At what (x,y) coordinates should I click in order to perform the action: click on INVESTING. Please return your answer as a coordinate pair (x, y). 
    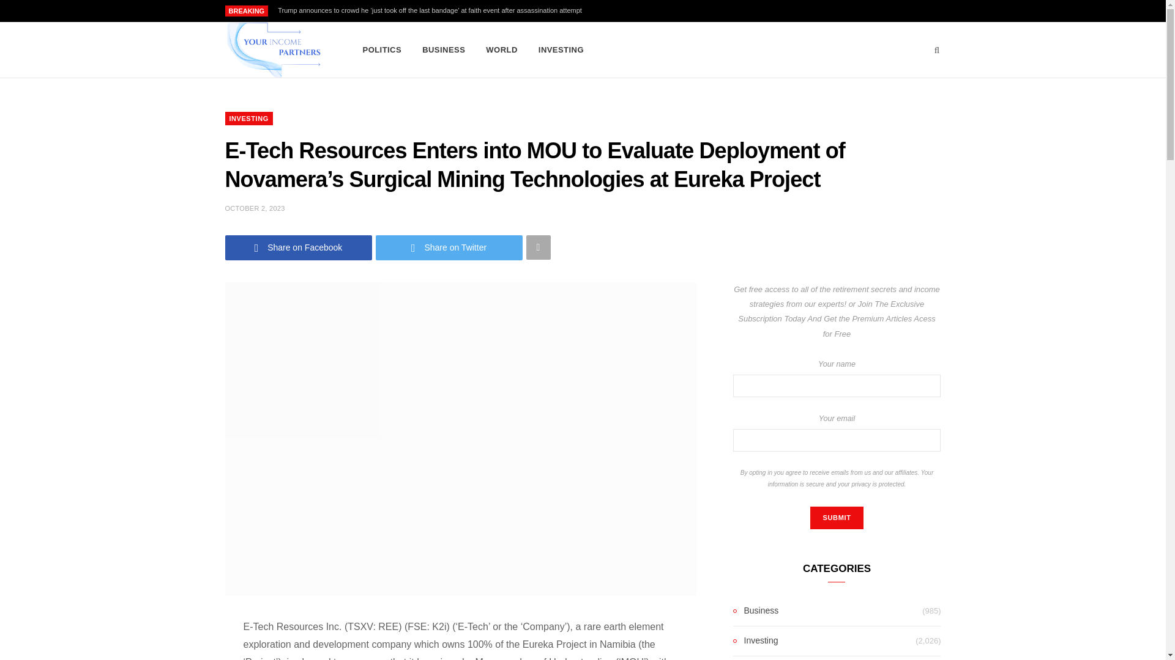
    Looking at the image, I should click on (248, 119).